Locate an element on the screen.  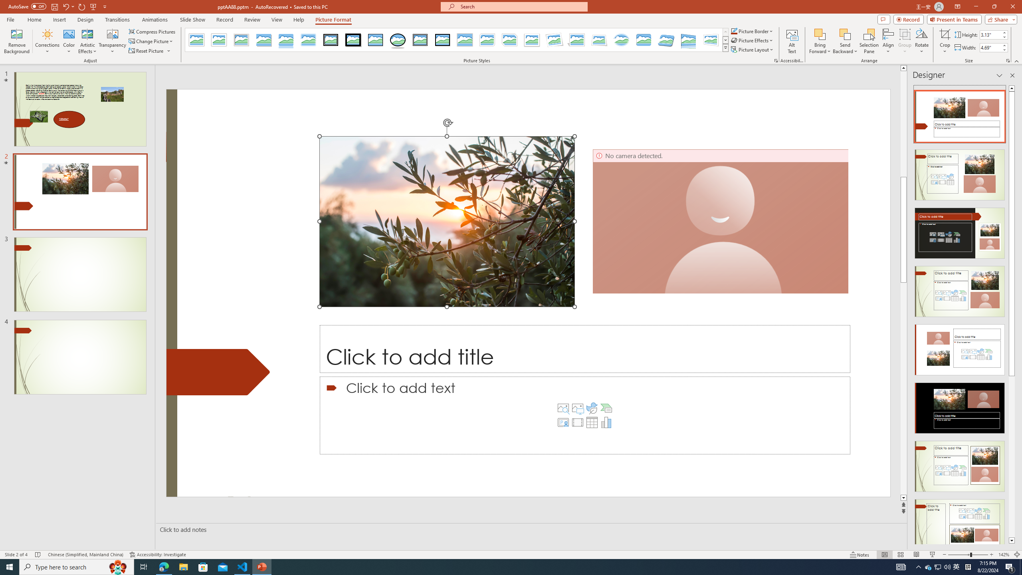
Decorative Locked is located at coordinates (218, 372).